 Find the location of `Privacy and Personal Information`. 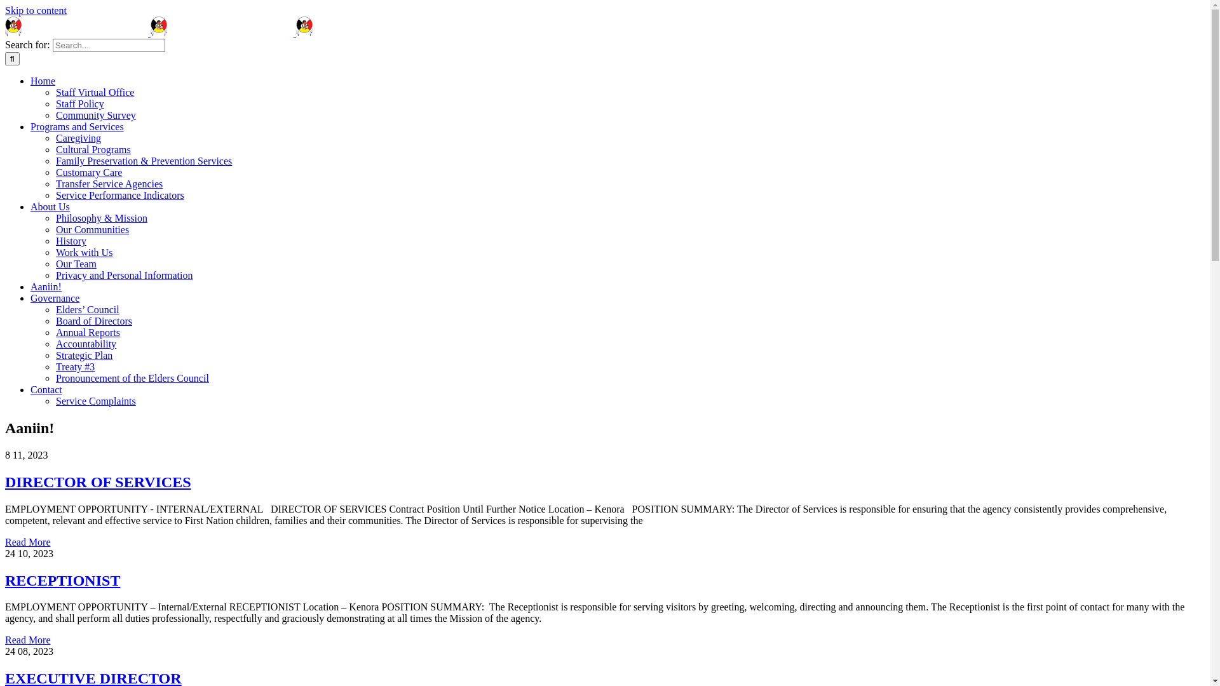

Privacy and Personal Information is located at coordinates (125, 276).